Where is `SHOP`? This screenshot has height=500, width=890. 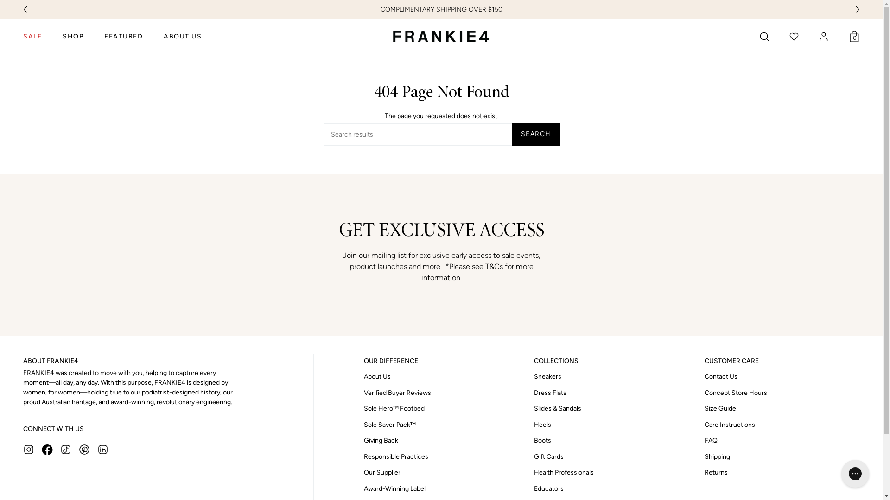 SHOP is located at coordinates (73, 37).